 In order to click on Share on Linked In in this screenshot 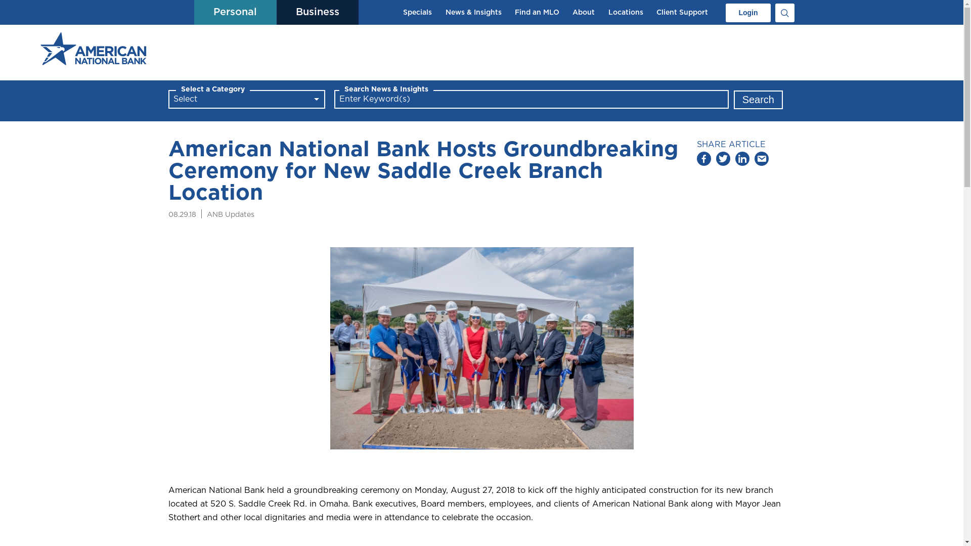, I will do `click(743, 161)`.